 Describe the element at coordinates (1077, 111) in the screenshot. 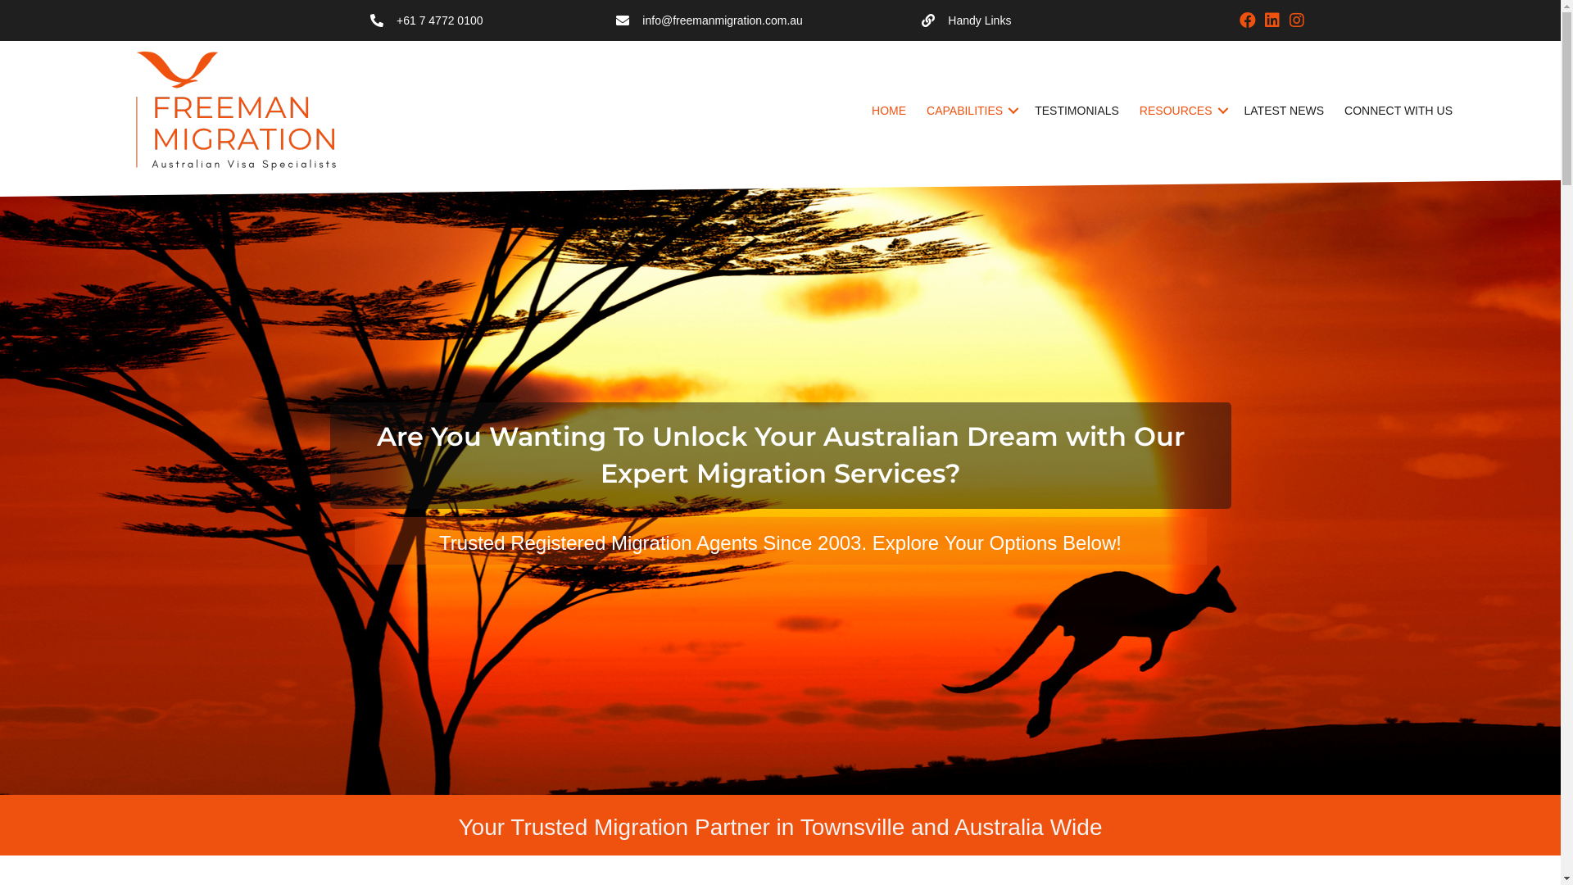

I see `TESTIMONIALS` at that location.